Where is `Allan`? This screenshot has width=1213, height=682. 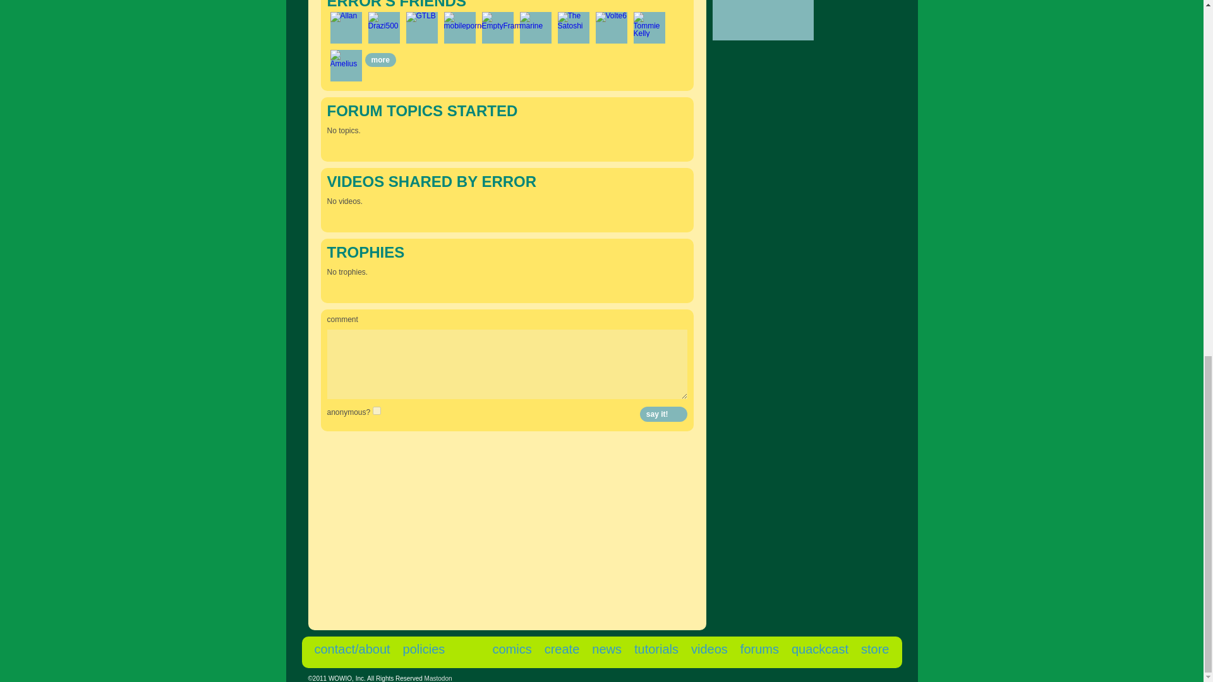 Allan is located at coordinates (343, 16).